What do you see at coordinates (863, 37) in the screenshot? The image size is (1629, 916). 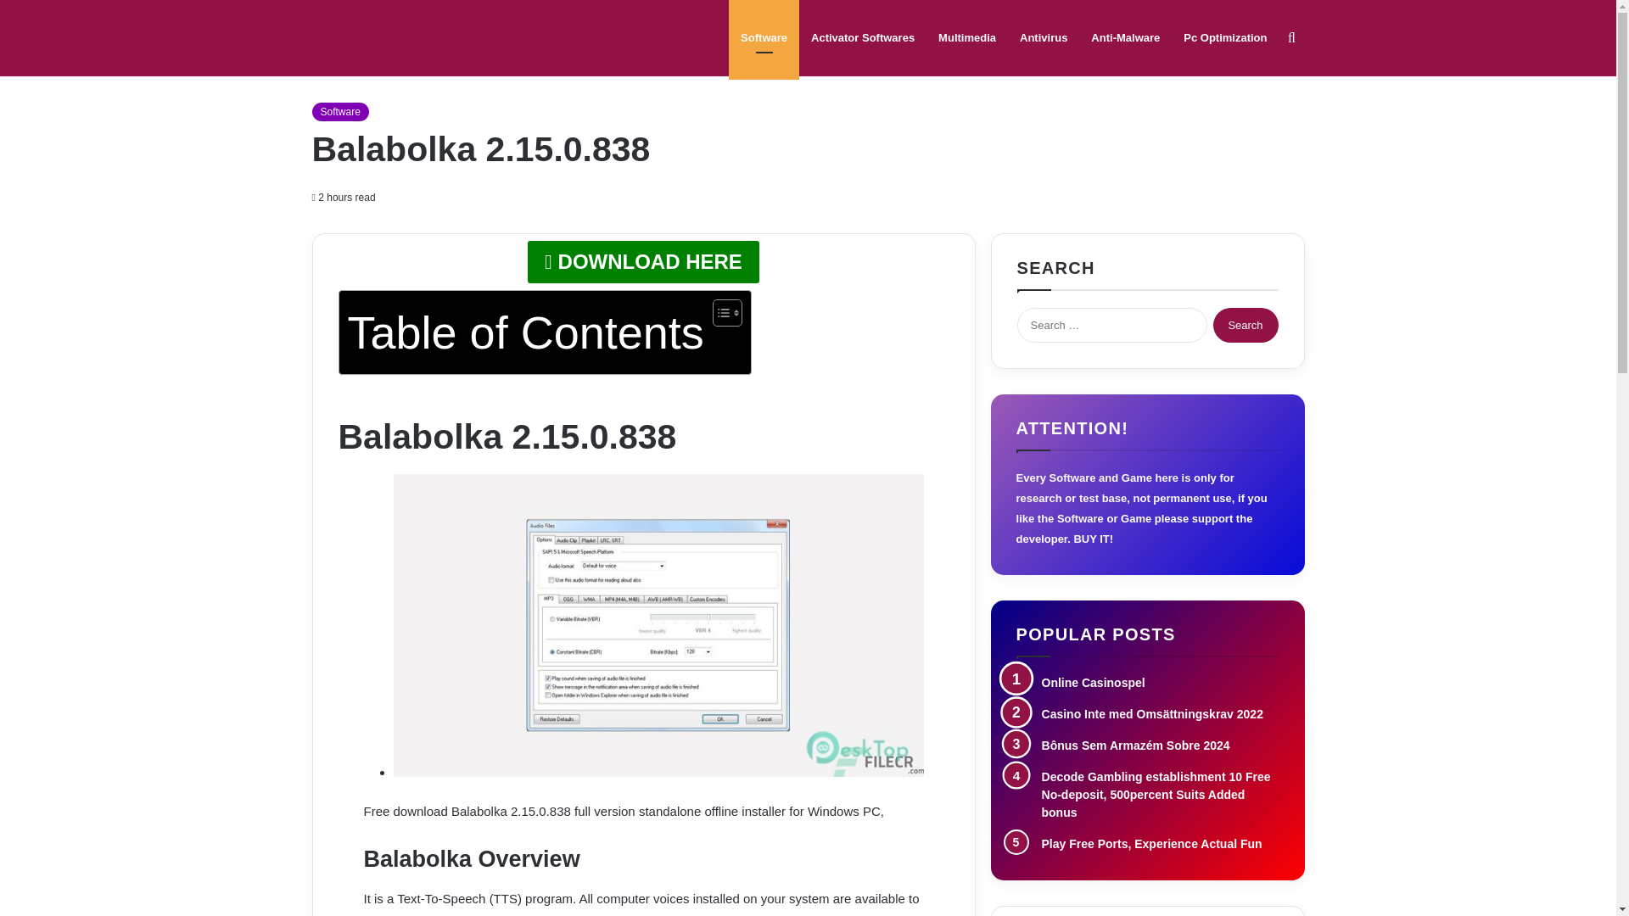 I see `Activator Softwares` at bounding box center [863, 37].